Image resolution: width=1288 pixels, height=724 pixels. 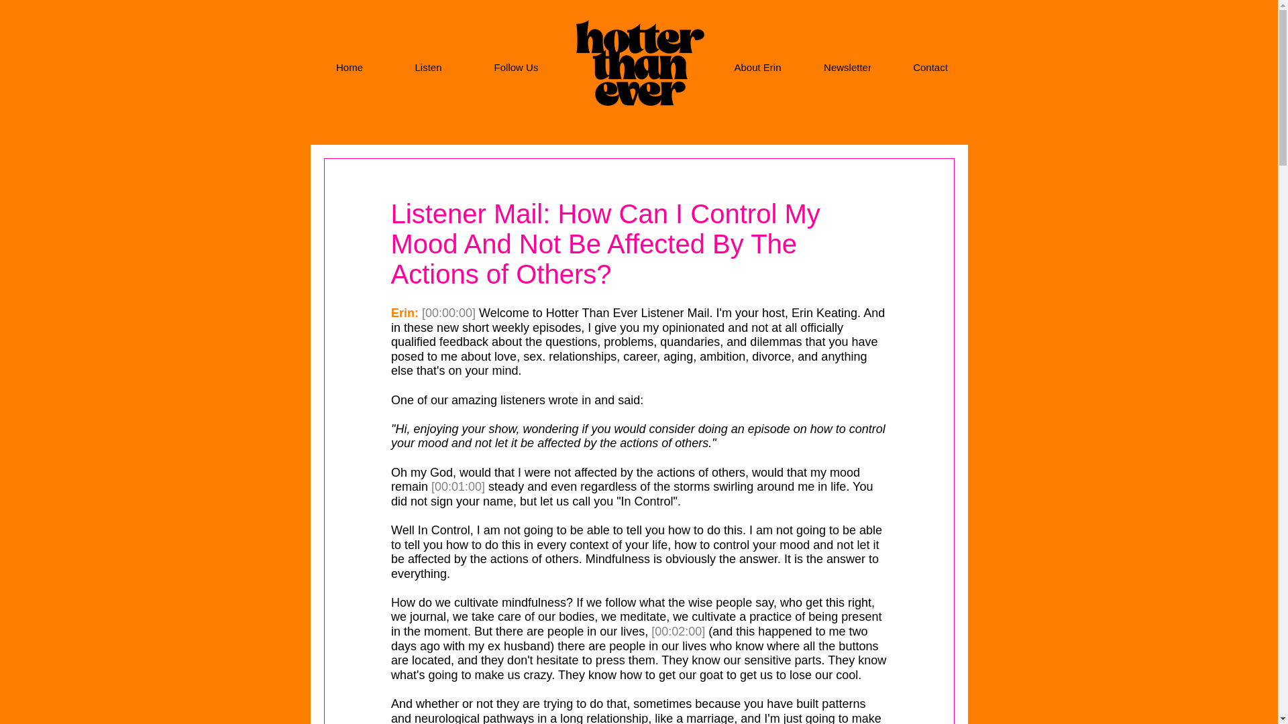 What do you see at coordinates (931, 67) in the screenshot?
I see `Contact` at bounding box center [931, 67].